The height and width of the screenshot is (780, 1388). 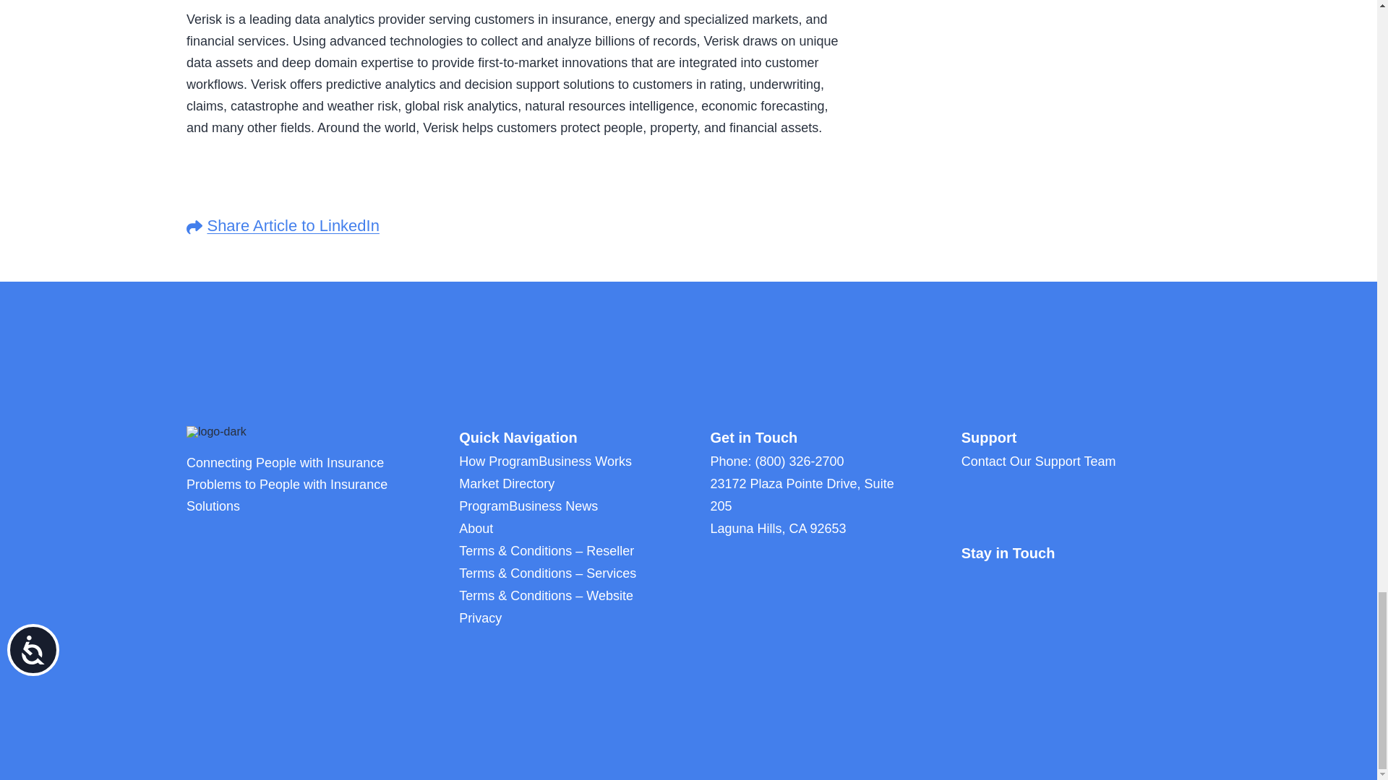 I want to click on How ProgramBusiness Works, so click(x=545, y=461).